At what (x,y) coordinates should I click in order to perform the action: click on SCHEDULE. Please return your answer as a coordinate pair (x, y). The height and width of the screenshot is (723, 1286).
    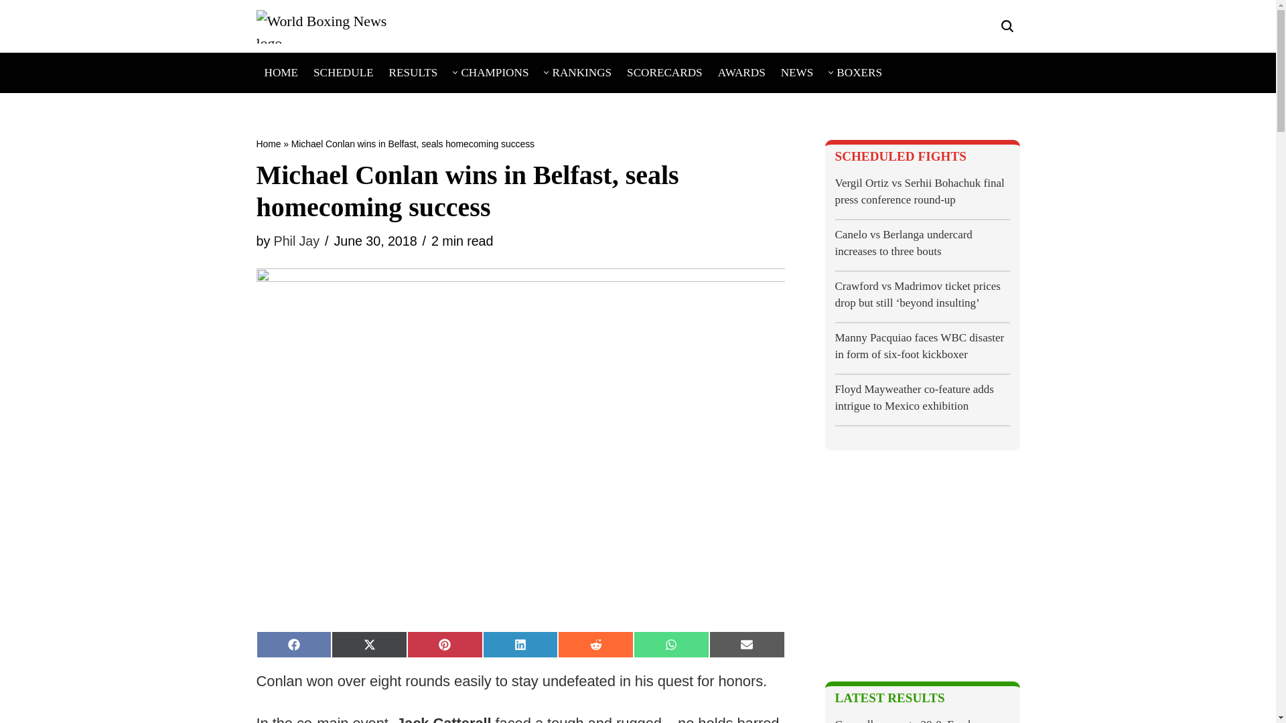
    Looking at the image, I should click on (344, 72).